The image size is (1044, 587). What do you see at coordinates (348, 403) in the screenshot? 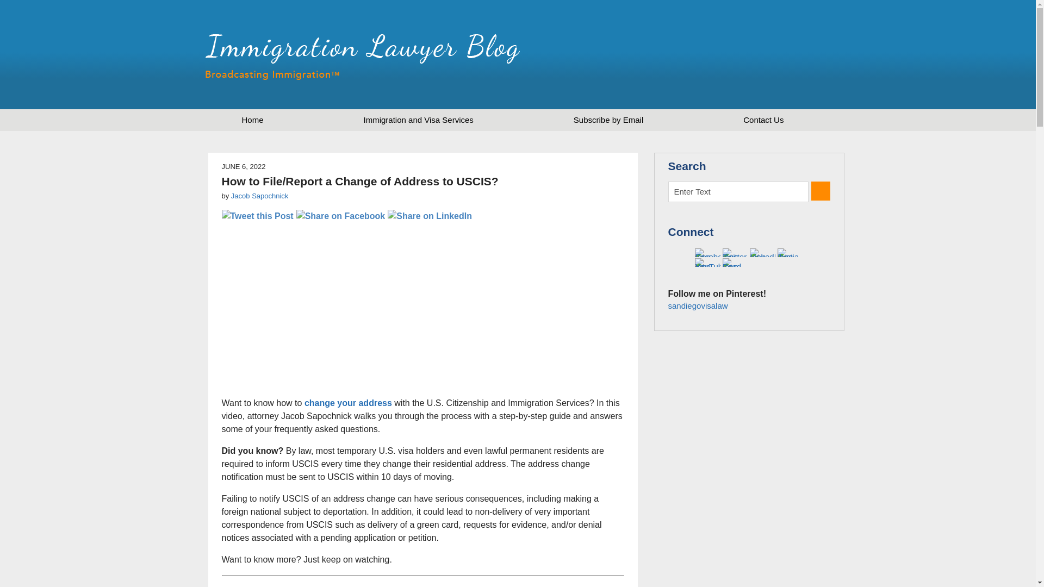
I see `change your address` at bounding box center [348, 403].